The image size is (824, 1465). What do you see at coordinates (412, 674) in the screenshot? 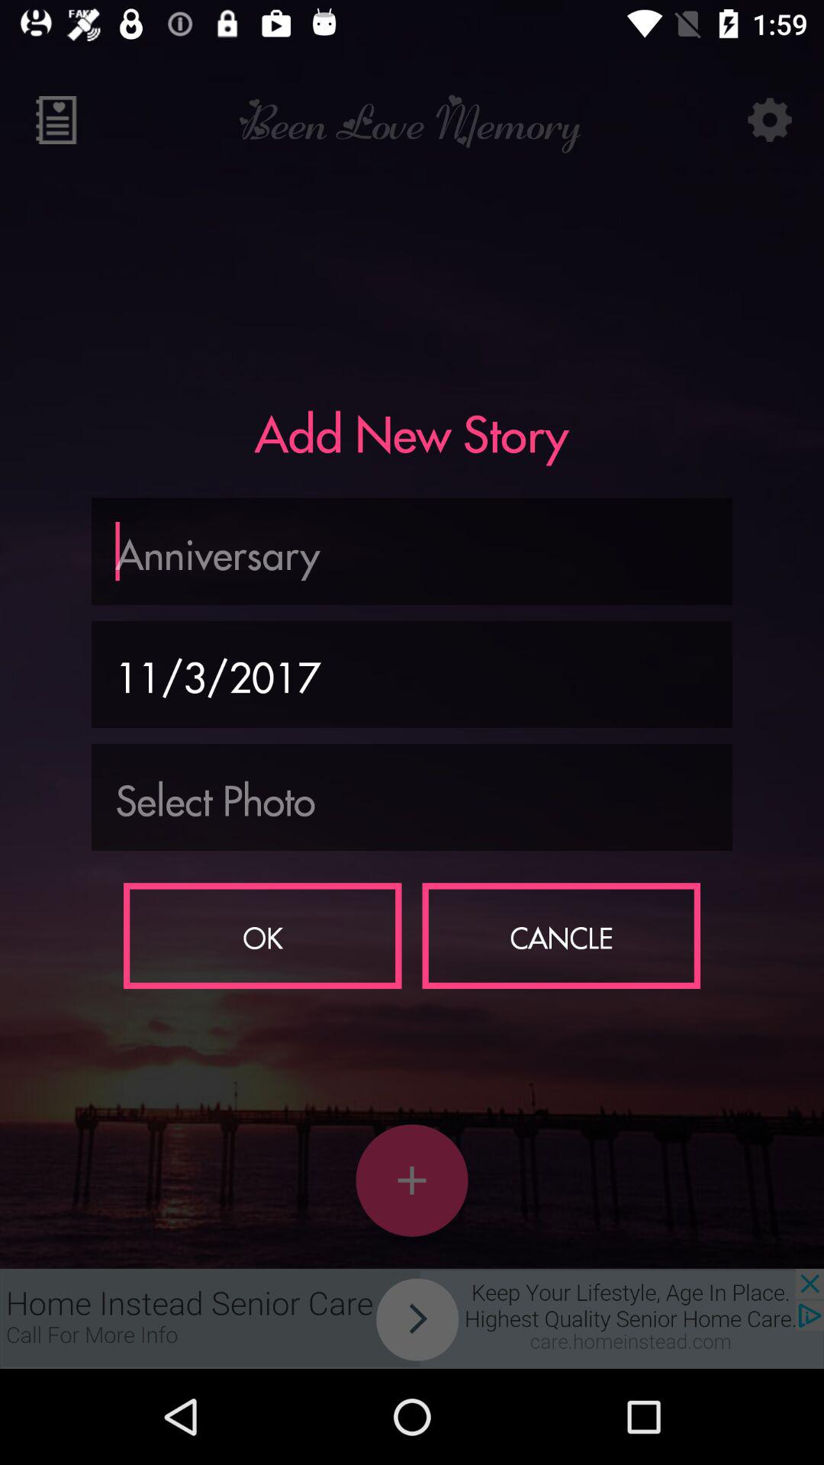
I see `scroll to 11/3/2017 icon` at bounding box center [412, 674].